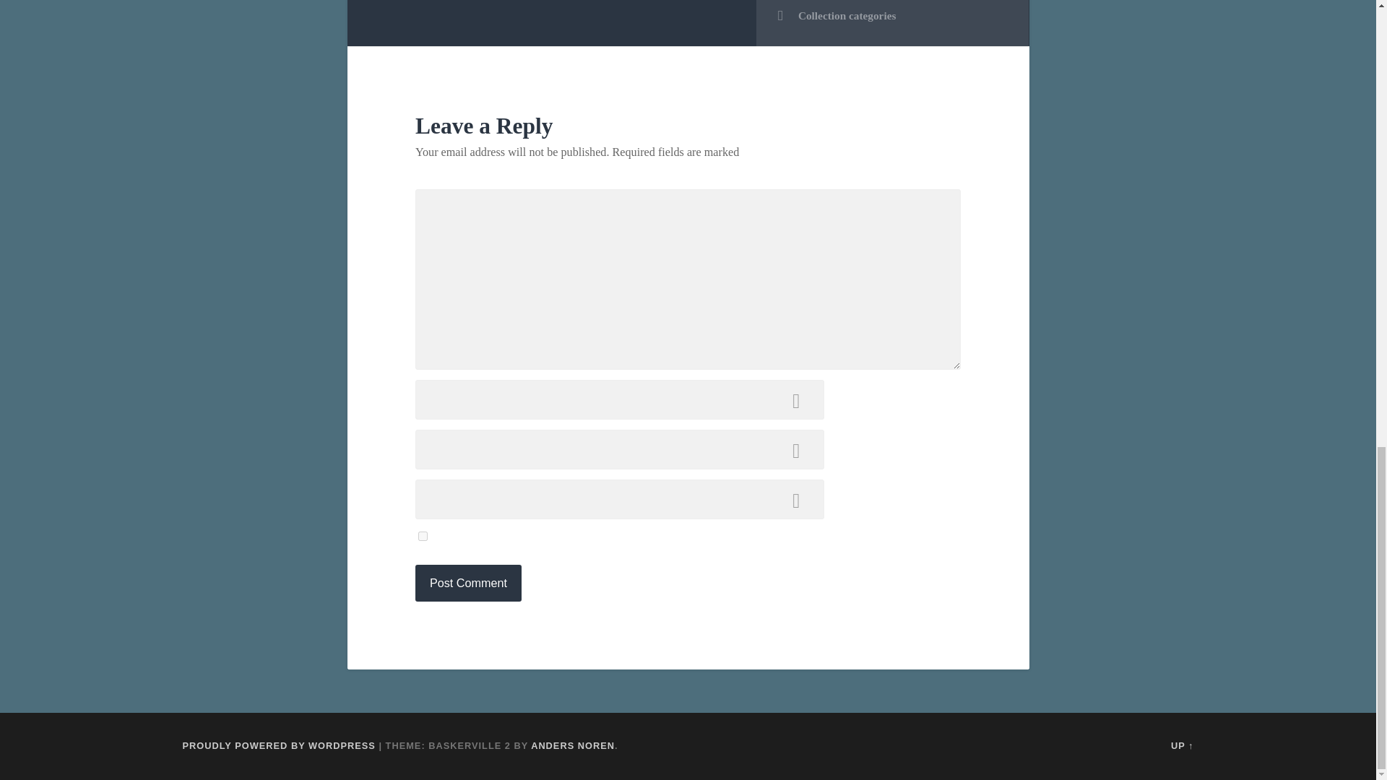  I want to click on Collection categories, so click(893, 16).